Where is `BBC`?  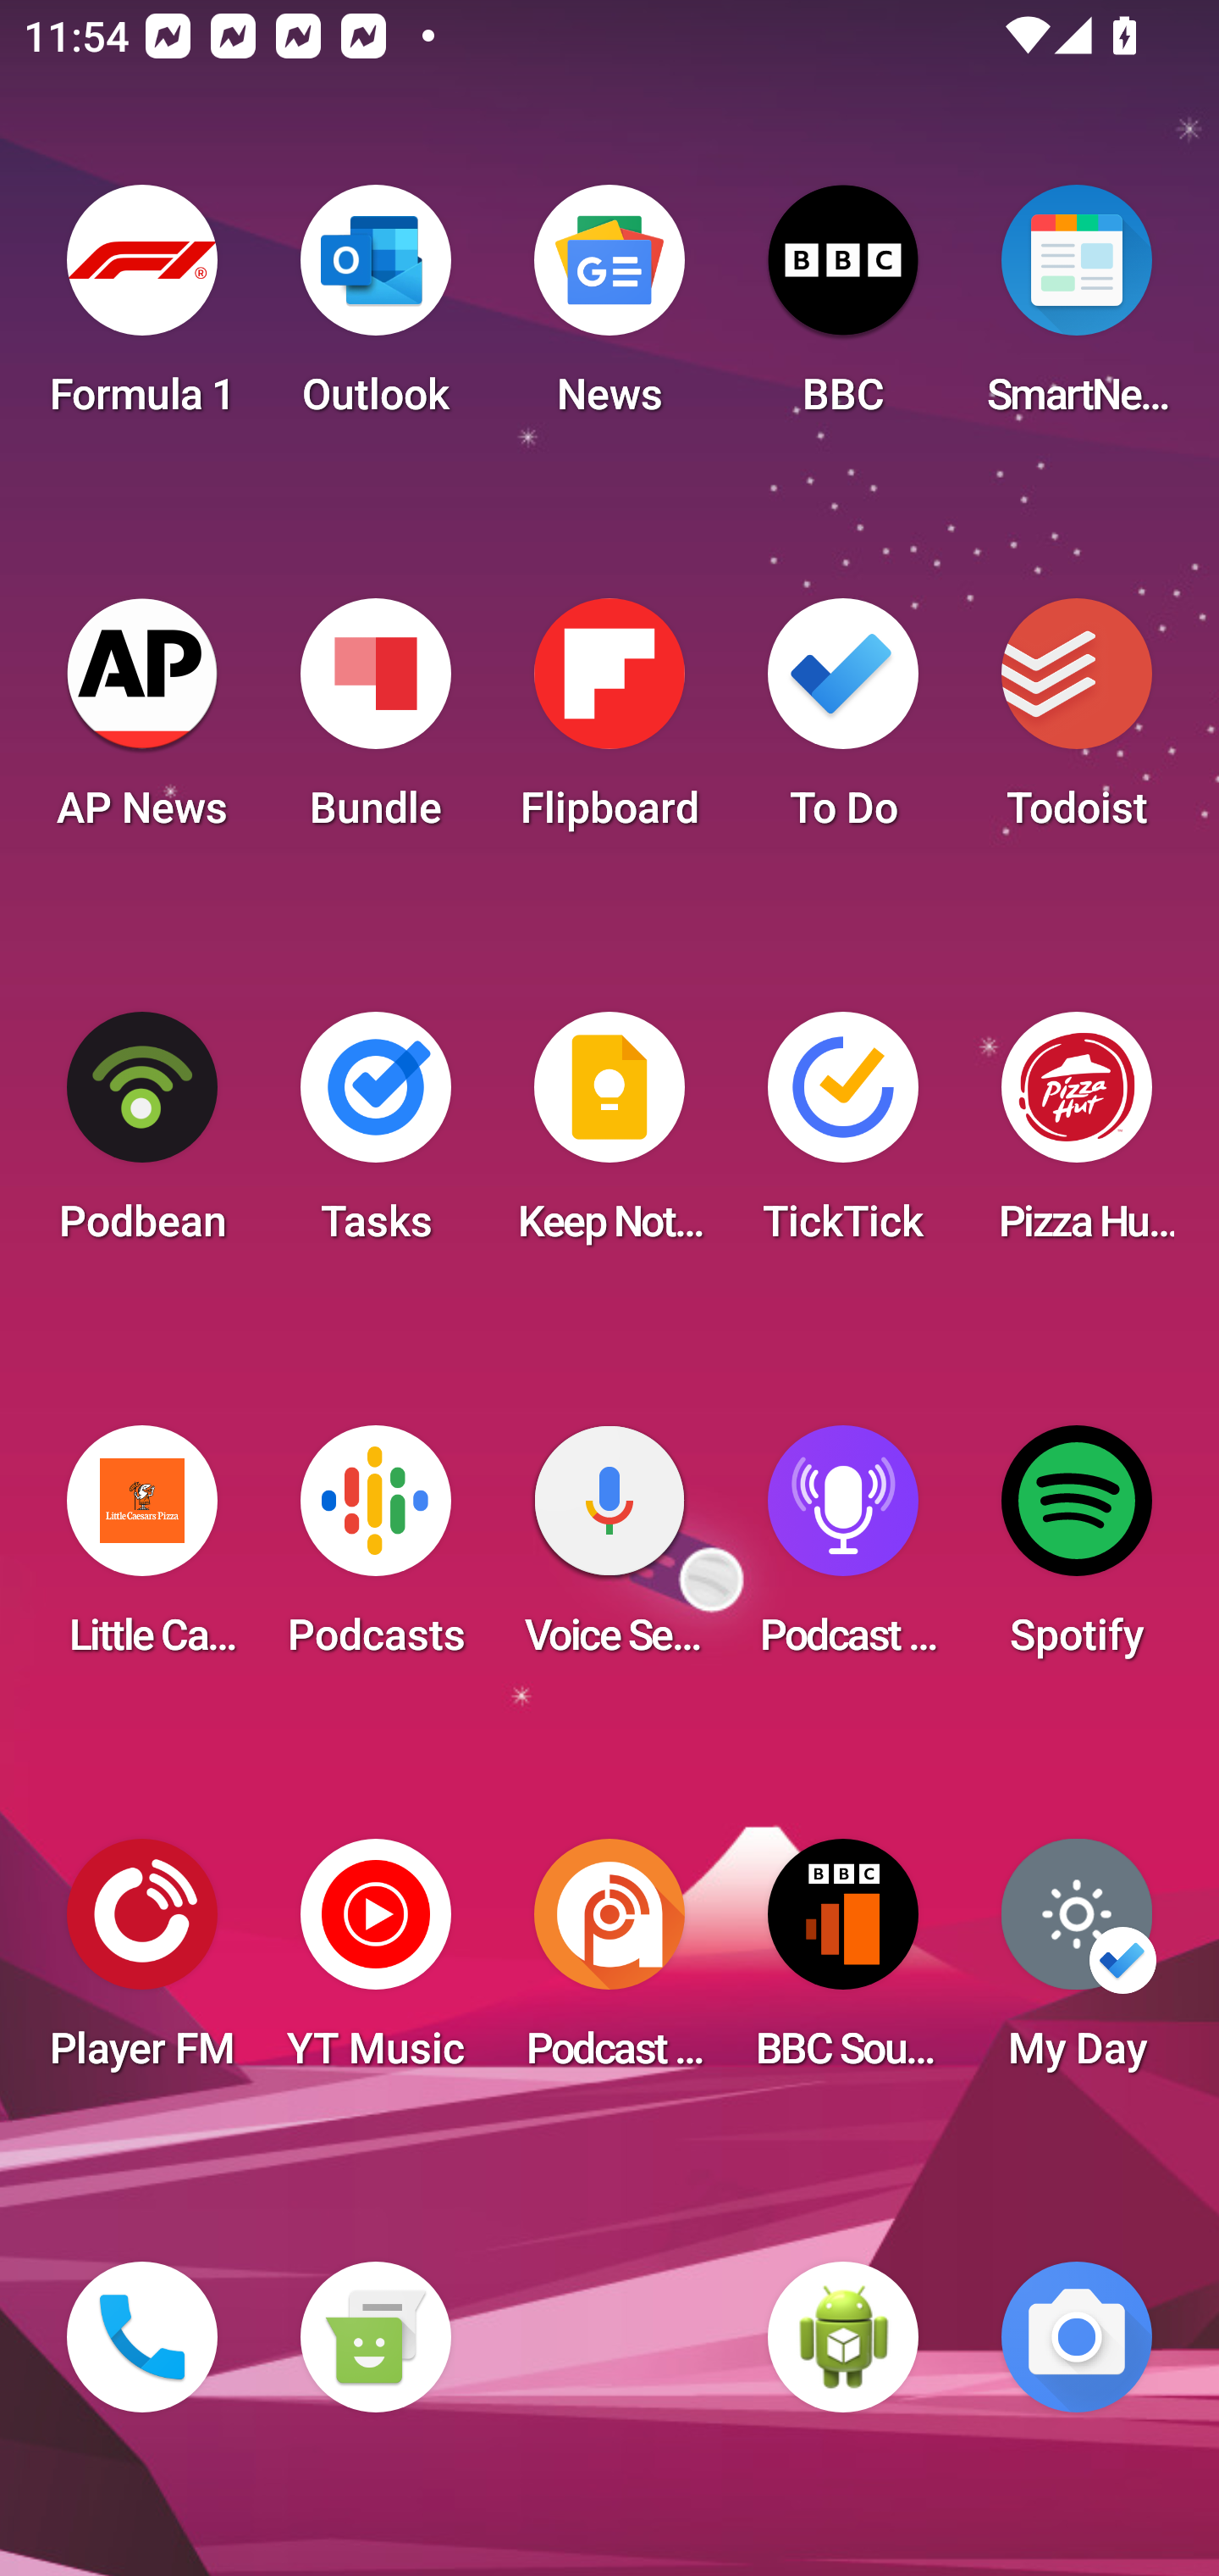 BBC is located at coordinates (843, 310).